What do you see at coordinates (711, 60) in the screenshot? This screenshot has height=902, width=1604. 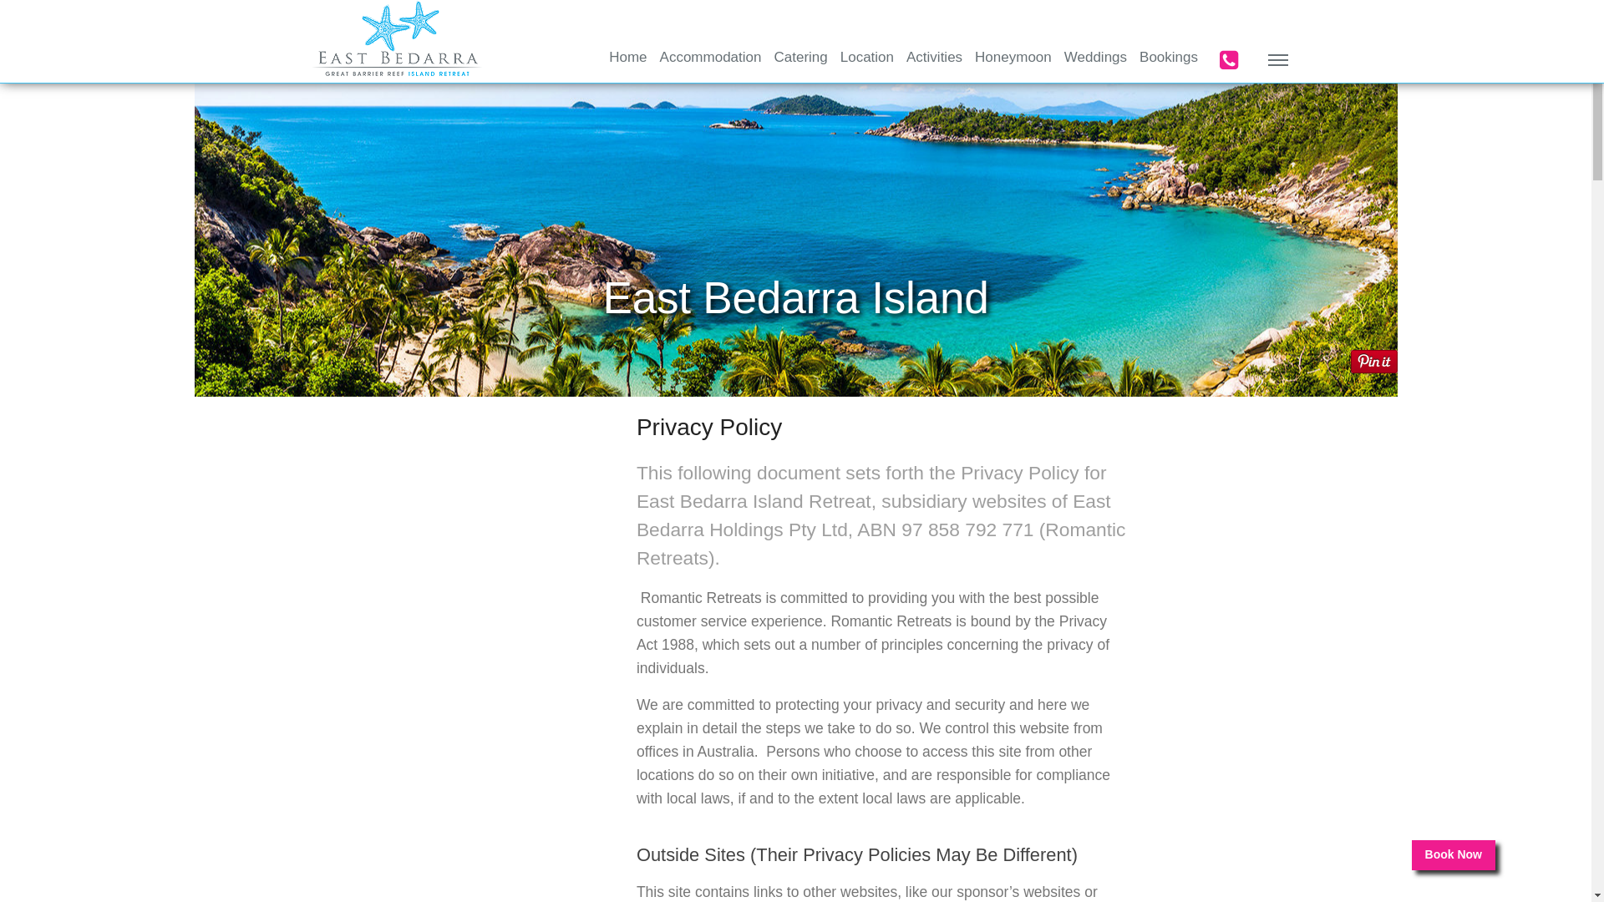 I see `Accommodation` at bounding box center [711, 60].